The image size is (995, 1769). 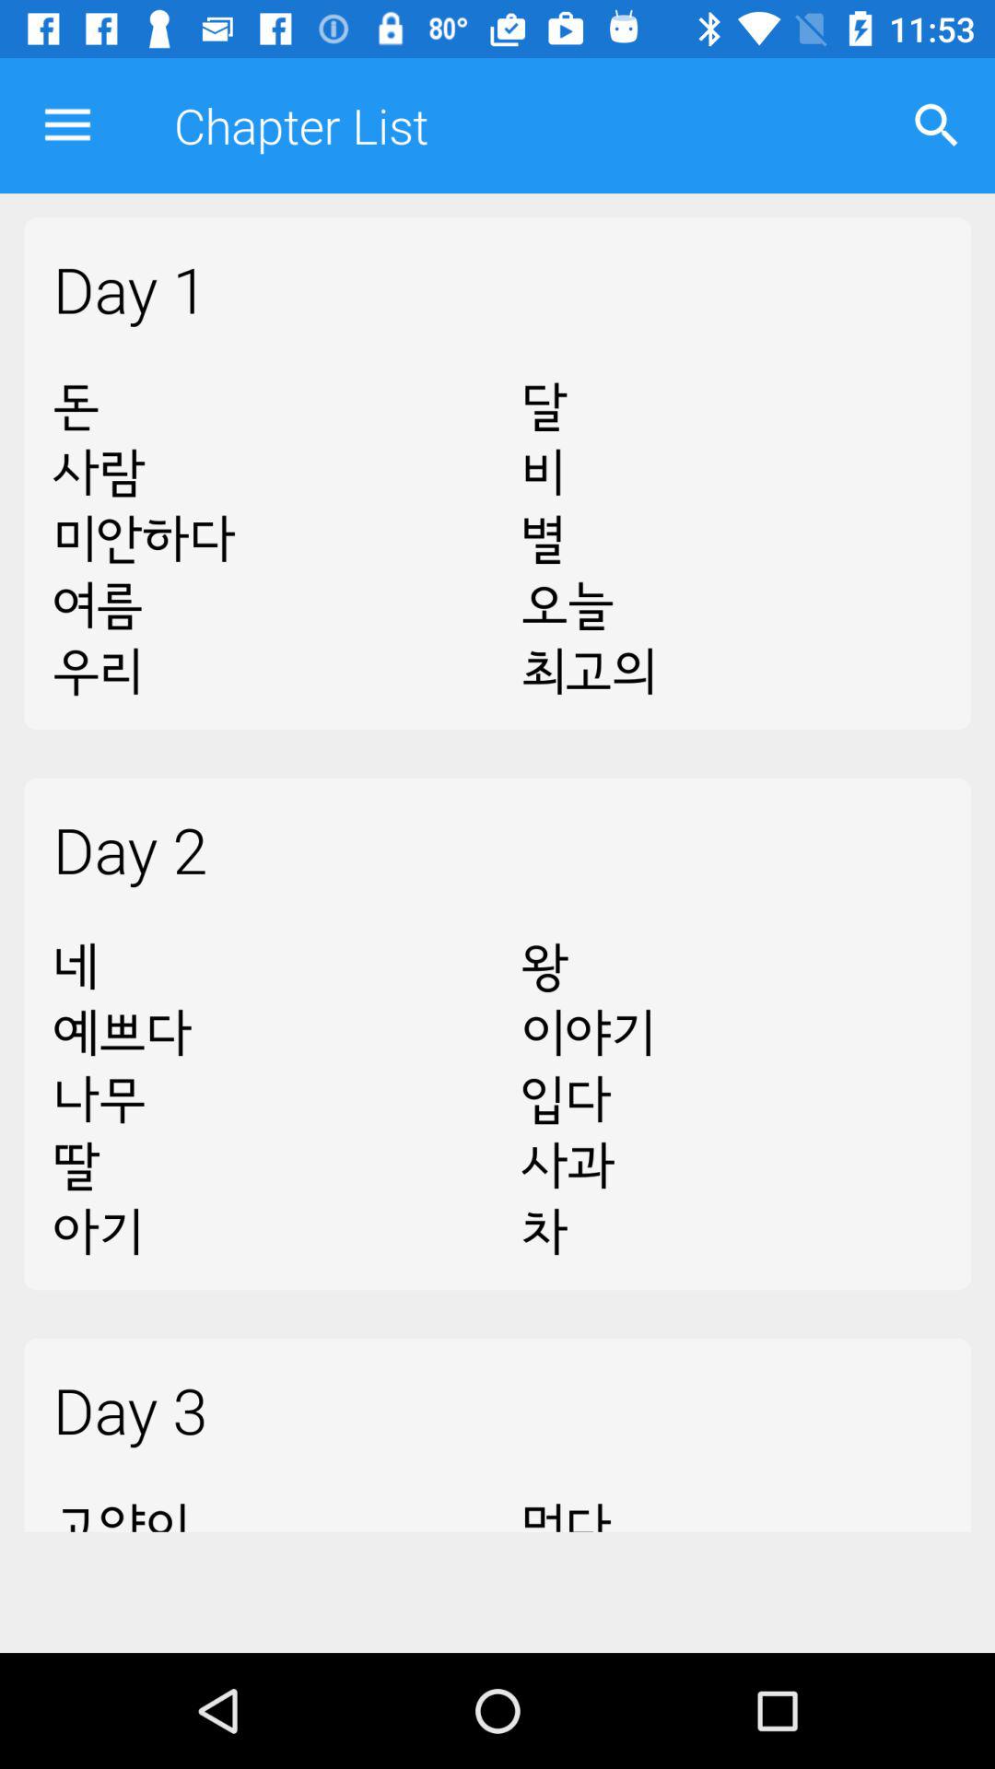 I want to click on turn on the icon above the day 1 item, so click(x=936, y=125).